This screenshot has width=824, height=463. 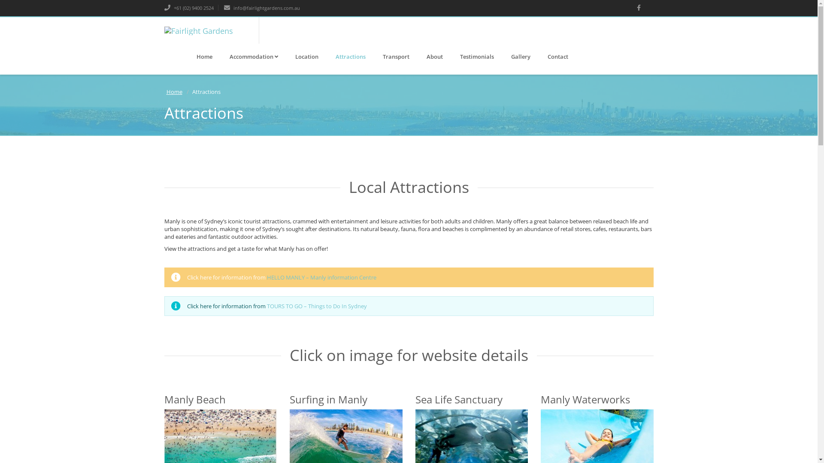 What do you see at coordinates (195, 400) in the screenshot?
I see `Manly Beach` at bounding box center [195, 400].